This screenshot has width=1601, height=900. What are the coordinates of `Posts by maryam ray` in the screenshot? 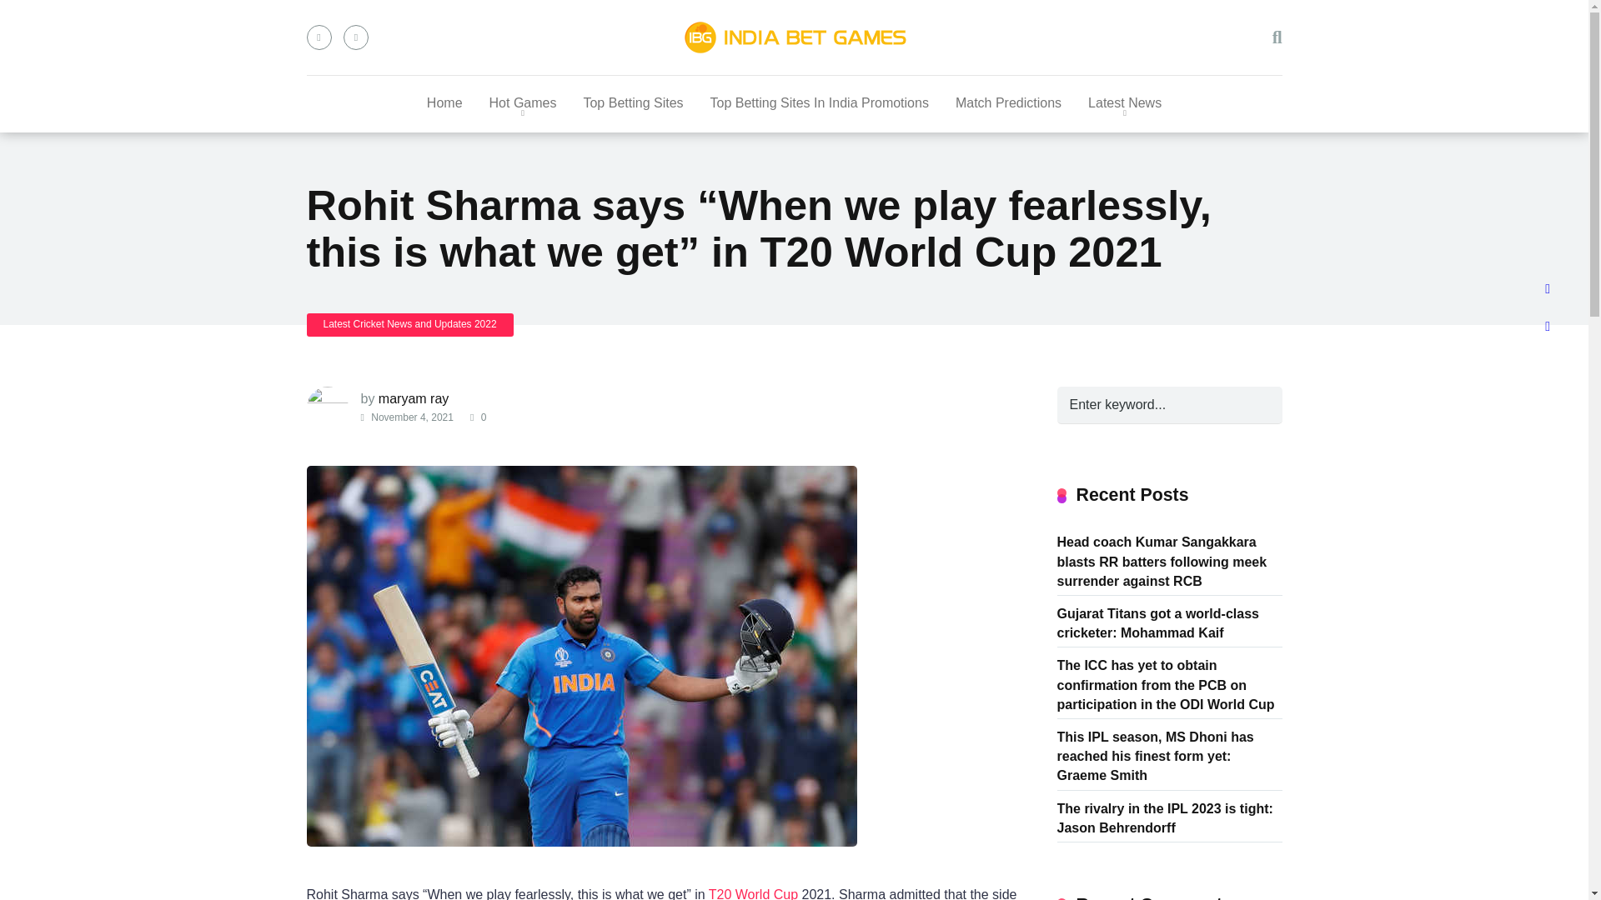 It's located at (413, 398).